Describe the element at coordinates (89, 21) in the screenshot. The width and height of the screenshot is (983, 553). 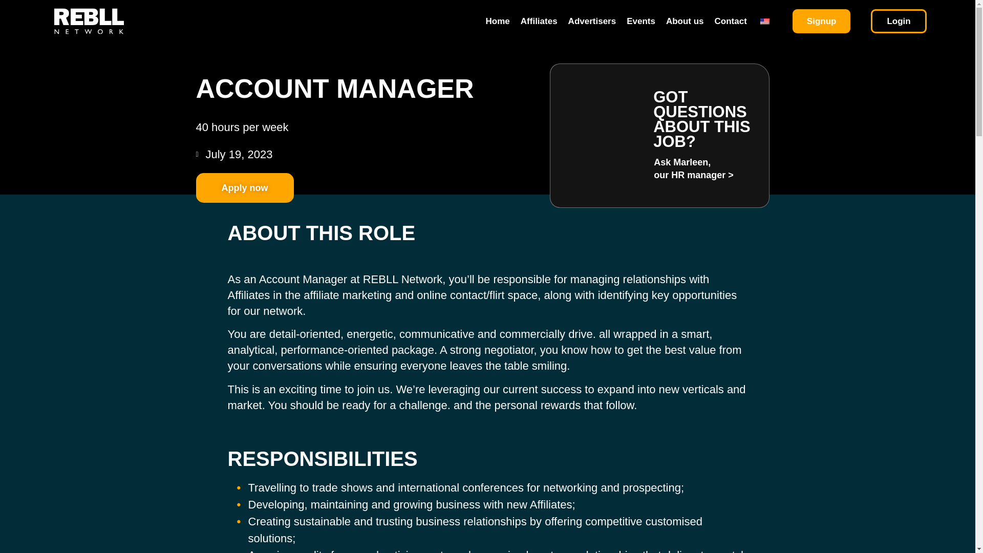
I see `Logo REBLL svg` at that location.